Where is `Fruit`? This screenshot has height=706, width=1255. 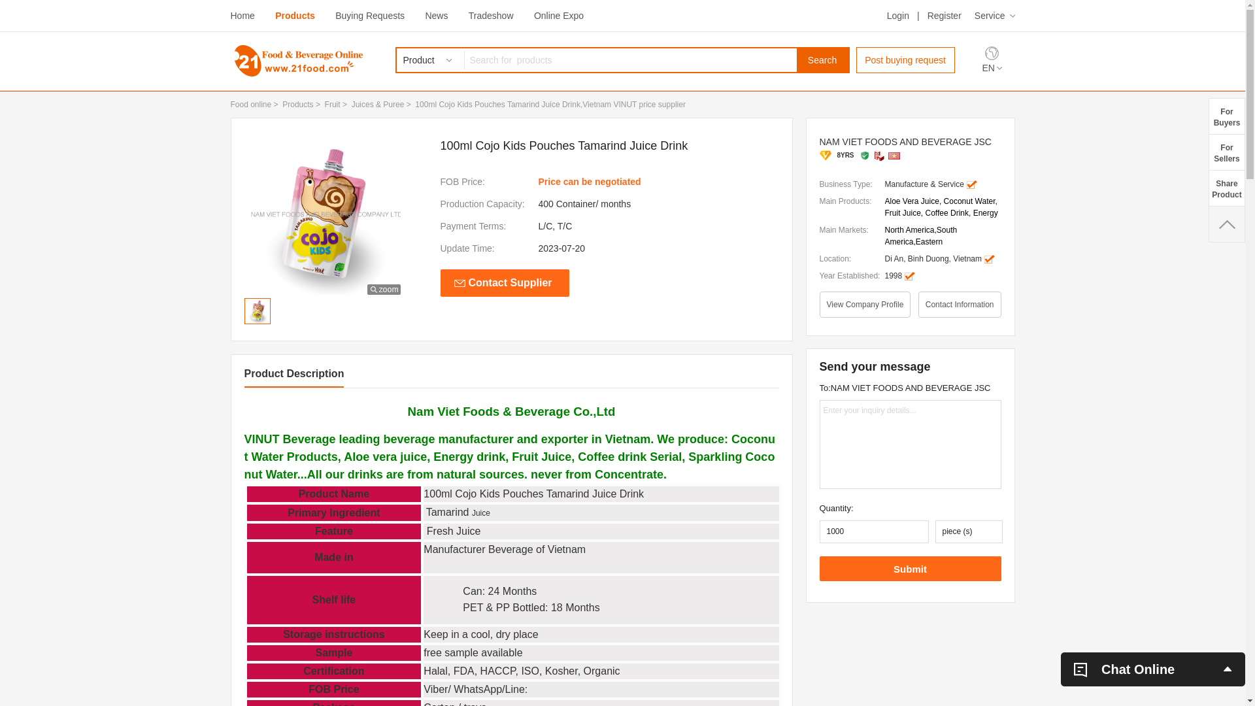 Fruit is located at coordinates (333, 105).